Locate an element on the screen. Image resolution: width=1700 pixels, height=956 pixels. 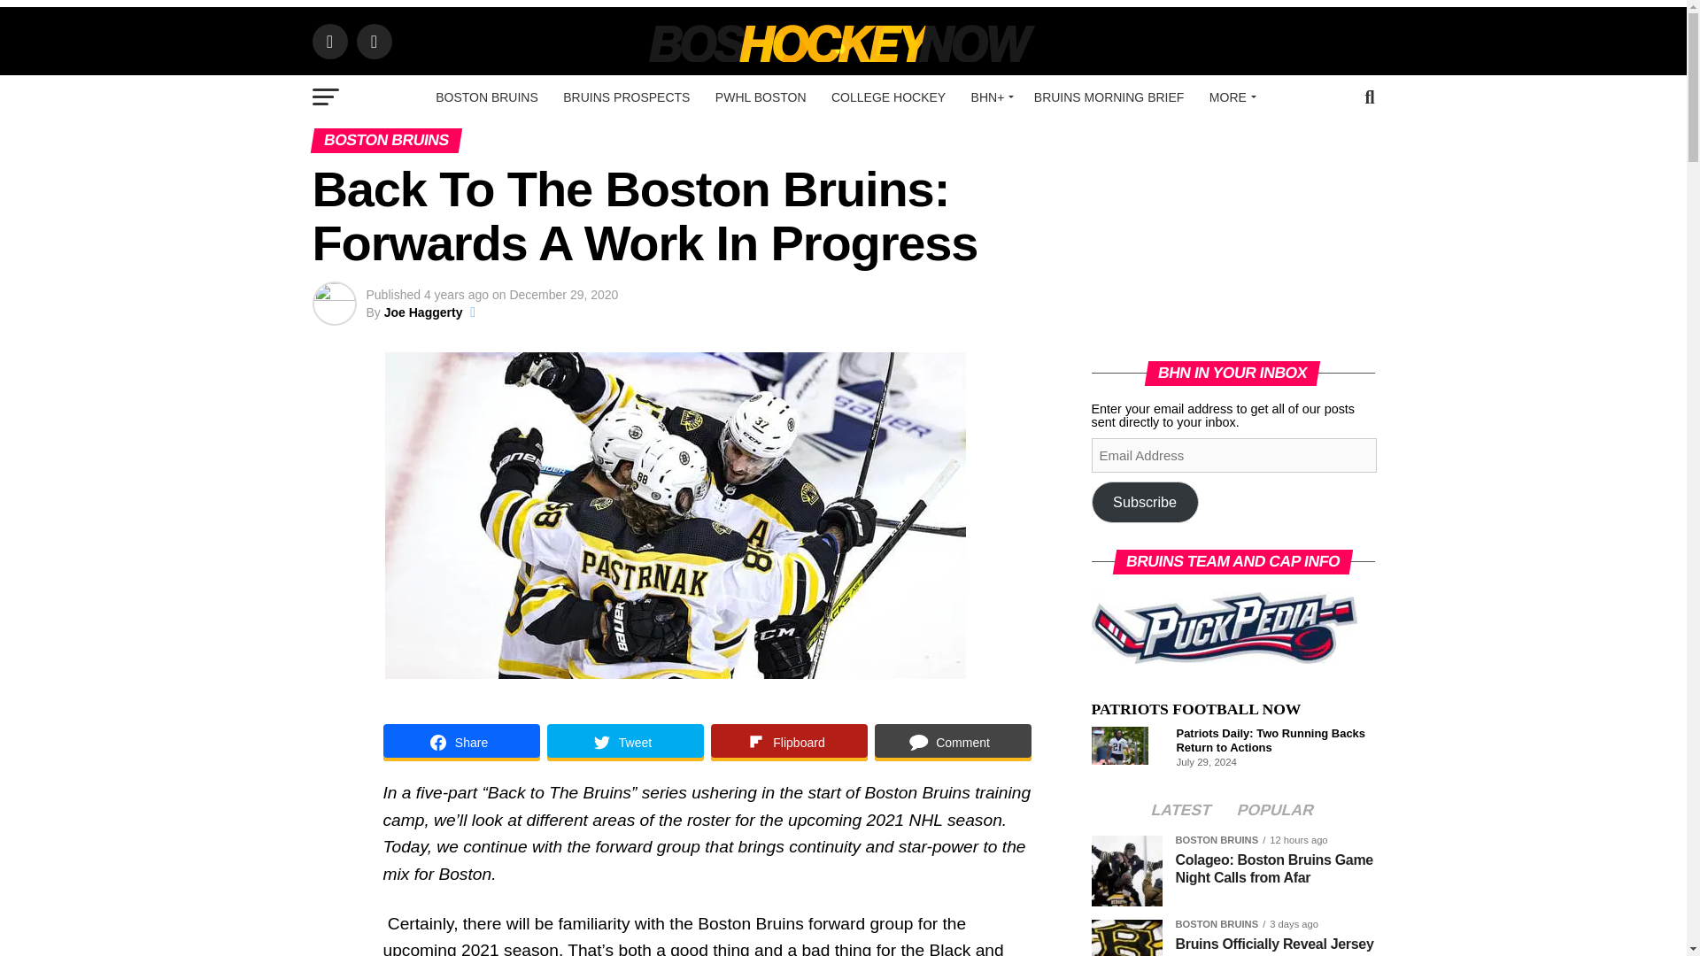
Share on Flipboard is located at coordinates (788, 742).